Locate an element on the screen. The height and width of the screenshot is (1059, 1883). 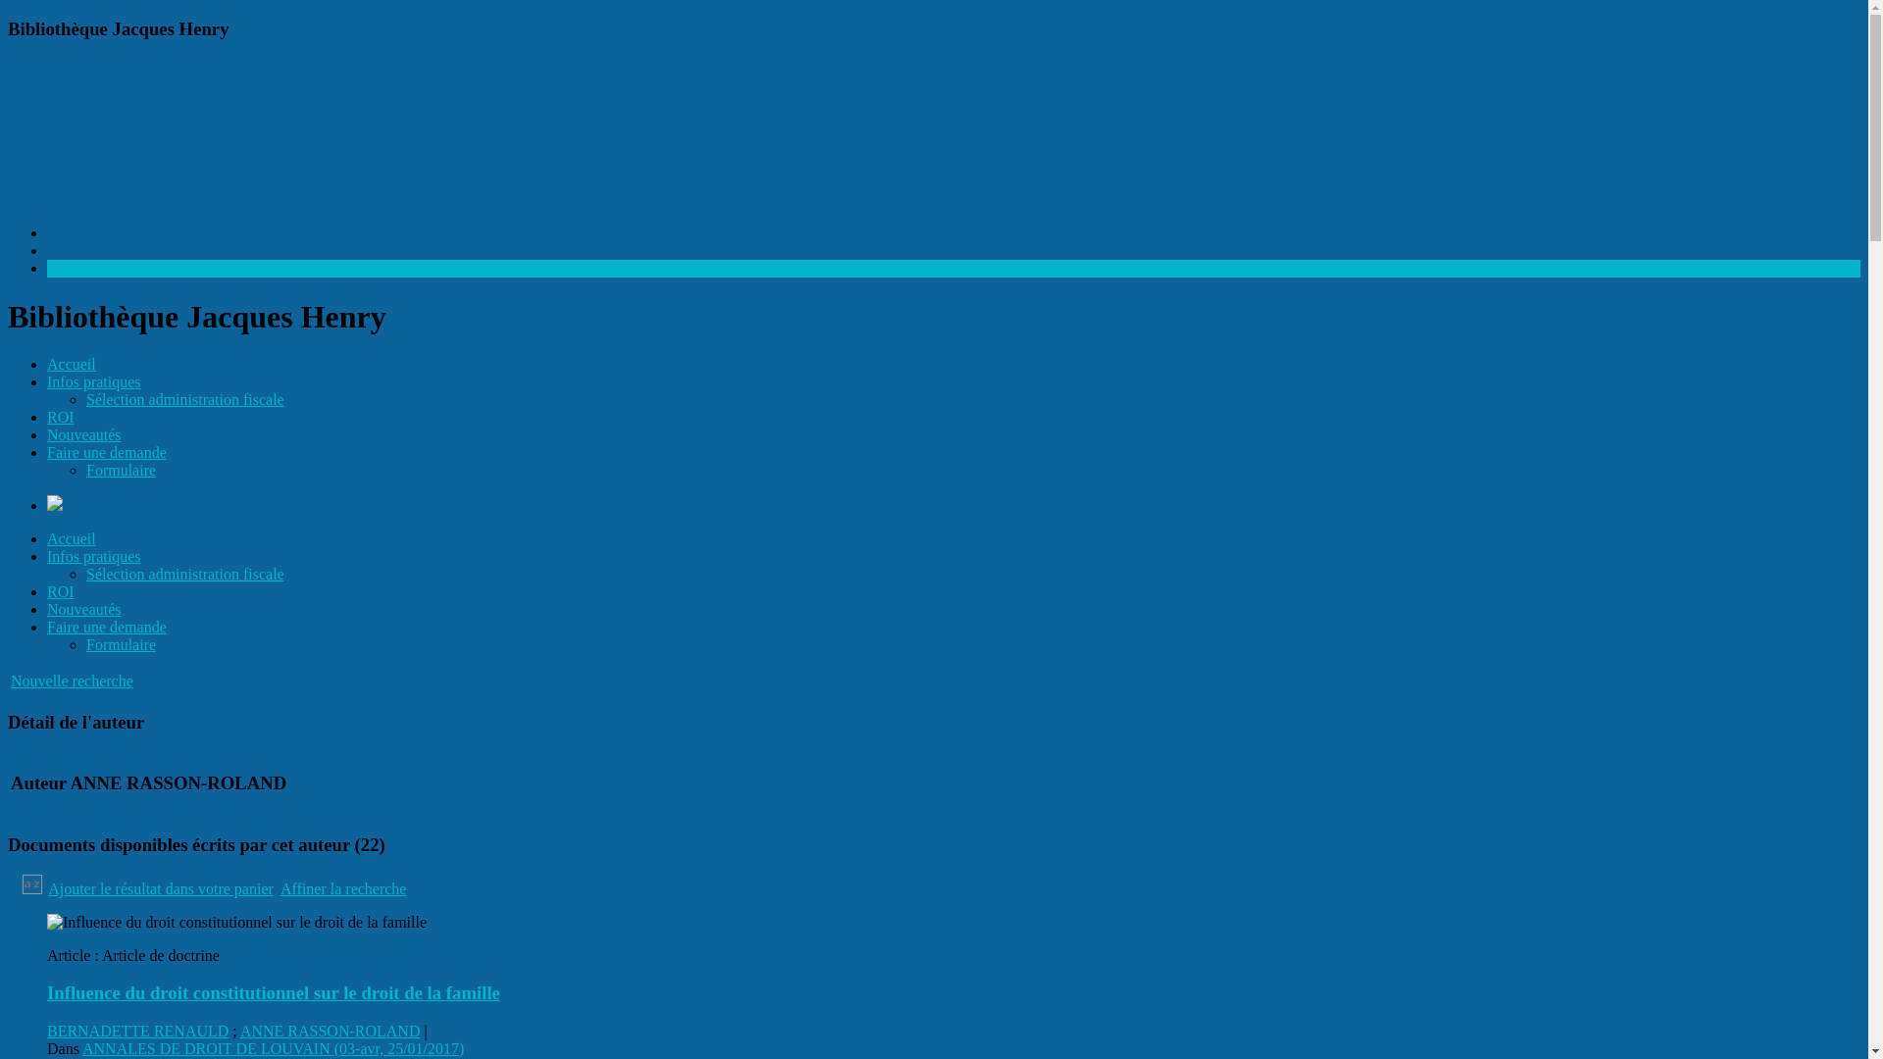
Faire une demande is located at coordinates (107, 628).